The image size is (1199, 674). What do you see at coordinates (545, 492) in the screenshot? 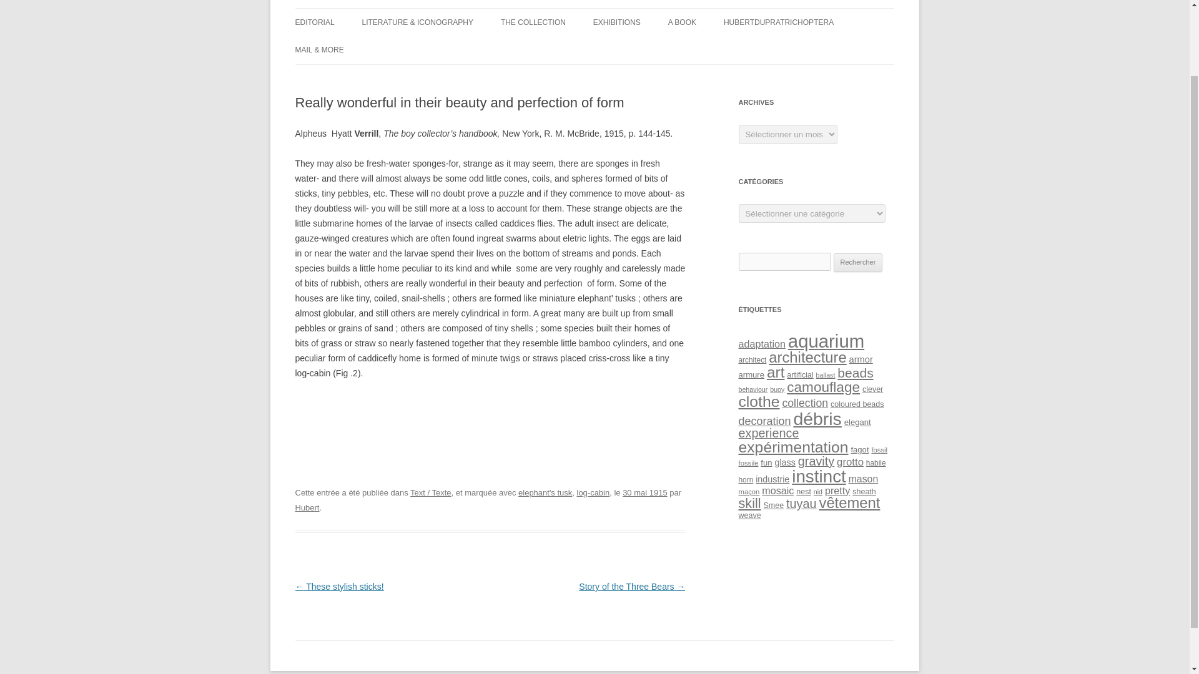
I see `elephant's tusk` at bounding box center [545, 492].